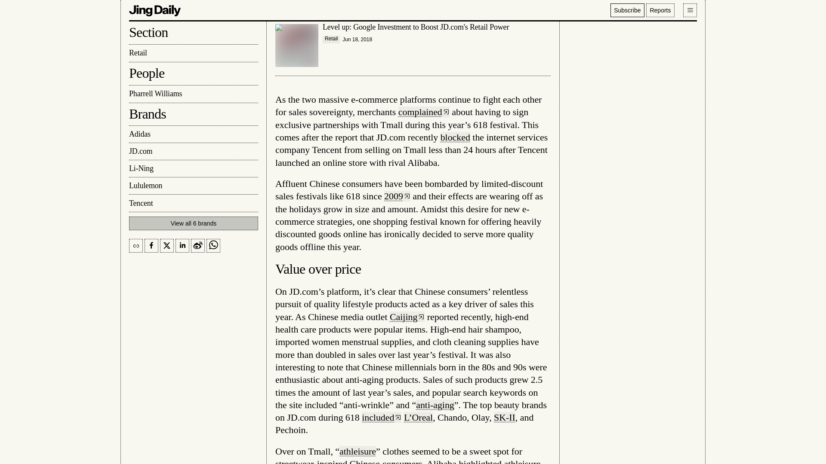 Image resolution: width=826 pixels, height=464 pixels. What do you see at coordinates (407, 316) in the screenshot?
I see `Caijing` at bounding box center [407, 316].